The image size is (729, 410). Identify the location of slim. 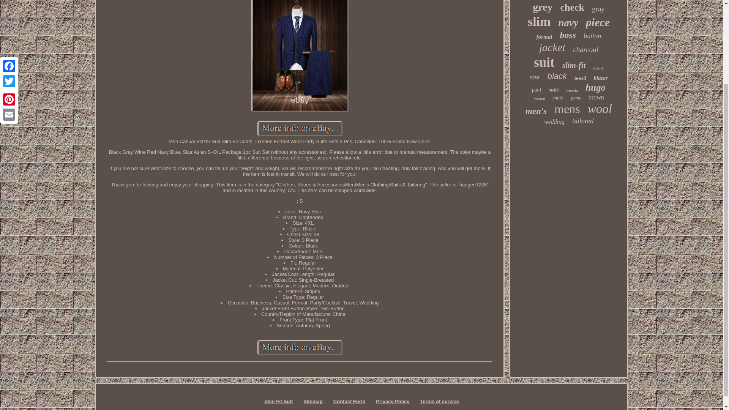
(539, 21).